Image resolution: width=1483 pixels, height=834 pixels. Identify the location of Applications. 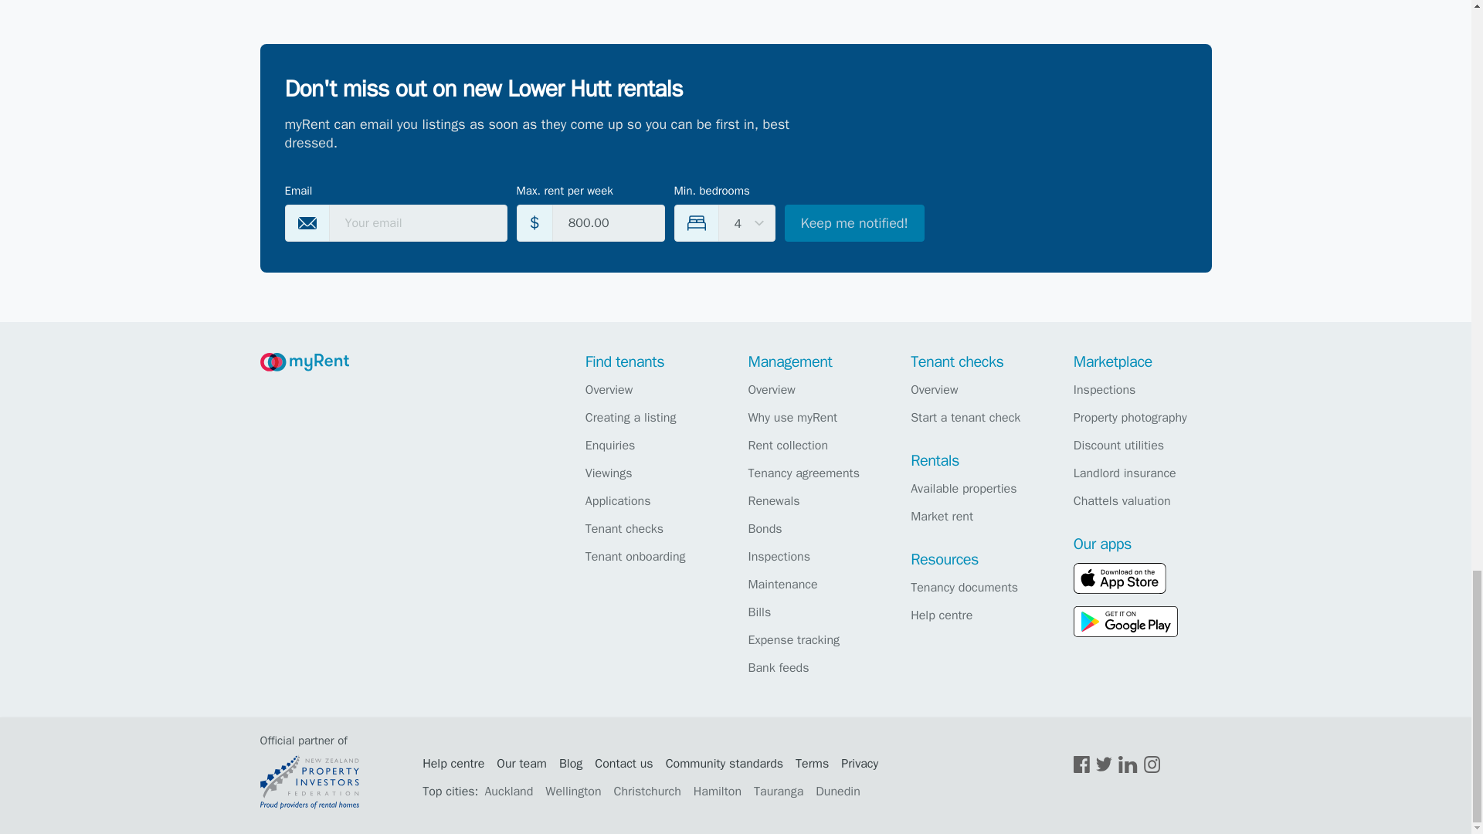
(652, 500).